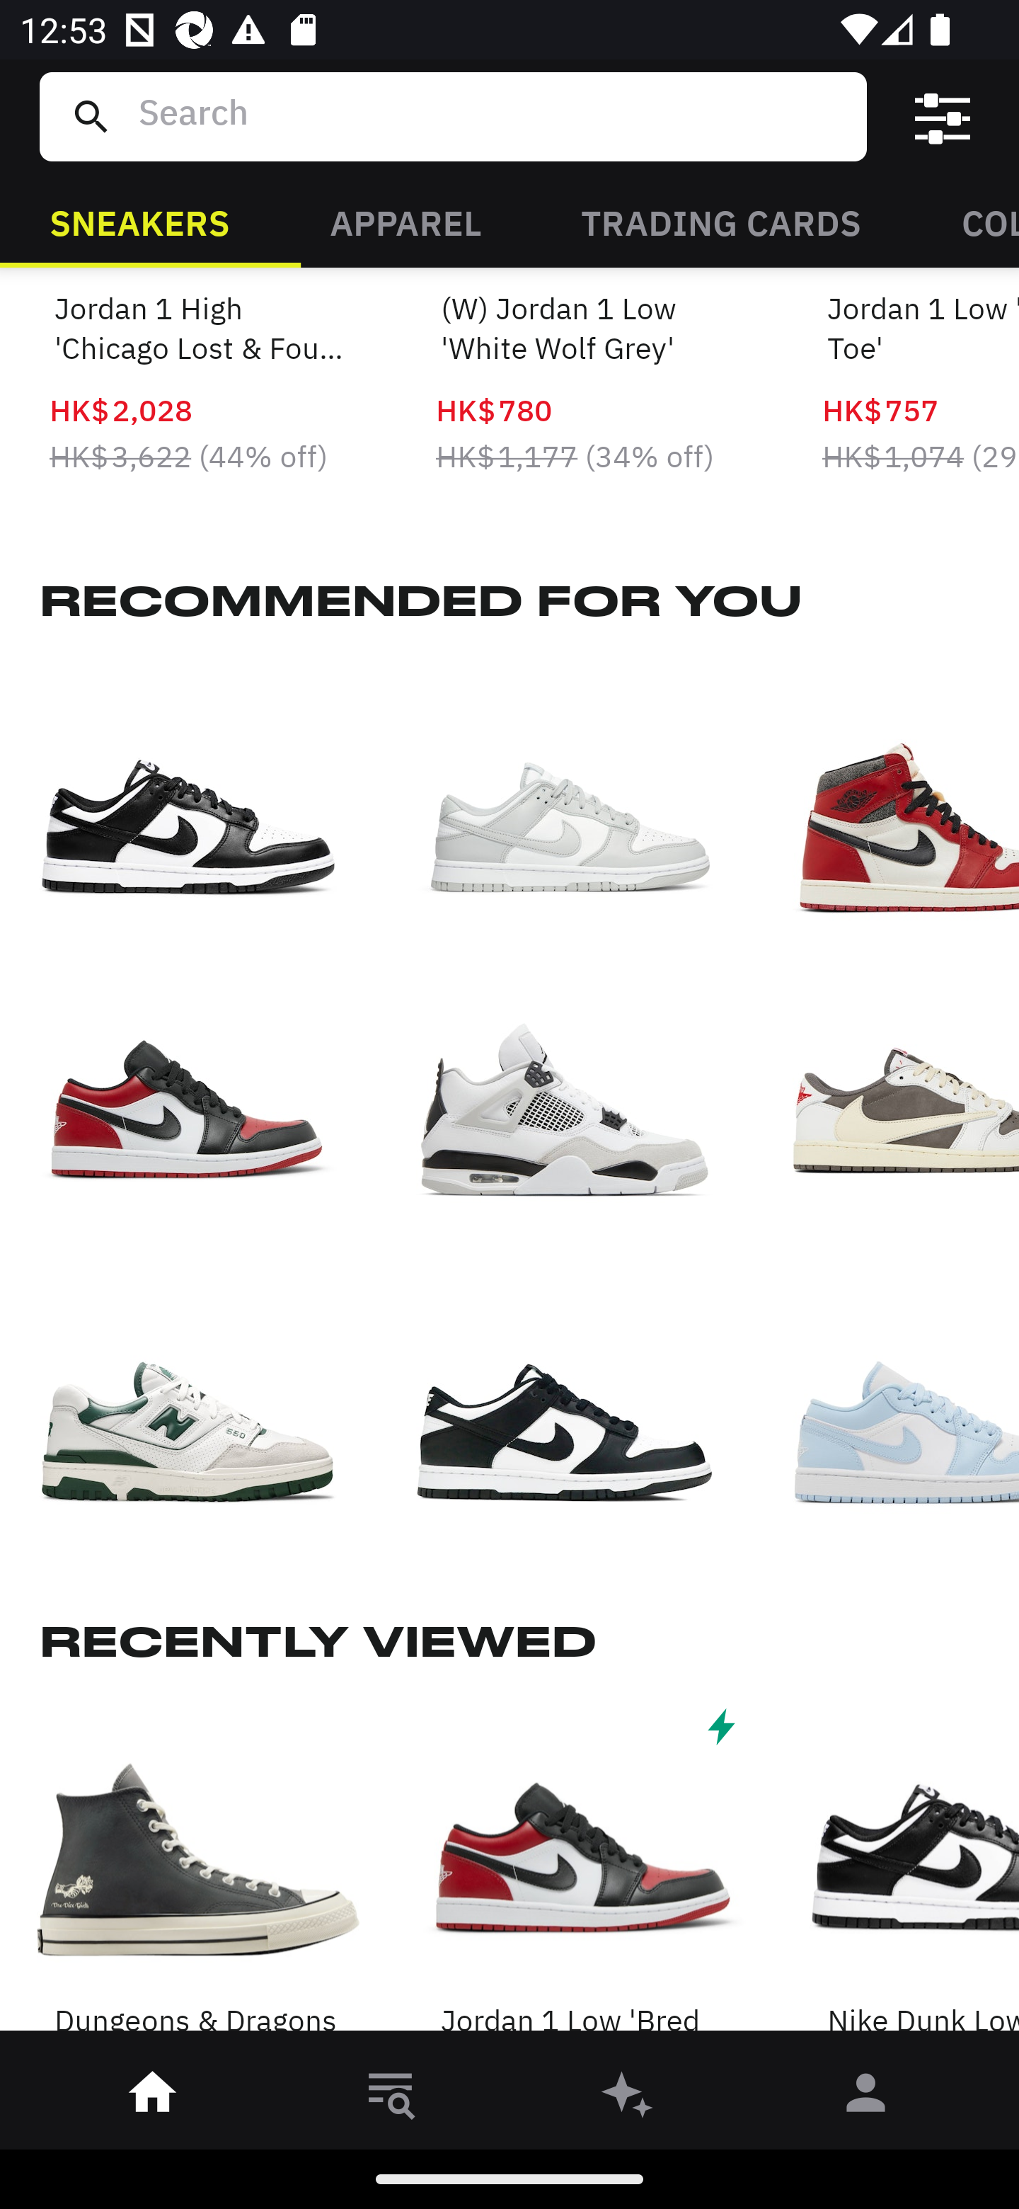  What do you see at coordinates (721, 221) in the screenshot?
I see `TRADING CARDS` at bounding box center [721, 221].